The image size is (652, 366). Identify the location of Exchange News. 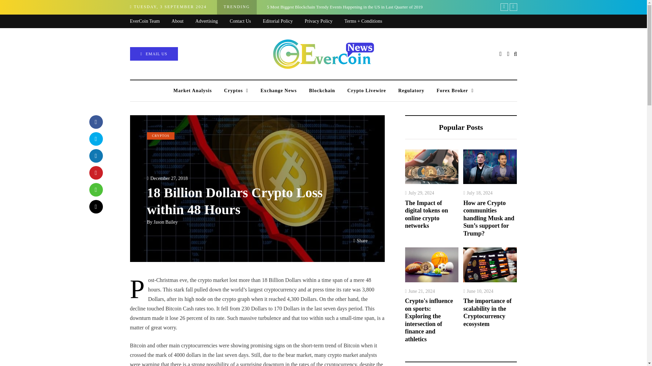
(278, 91).